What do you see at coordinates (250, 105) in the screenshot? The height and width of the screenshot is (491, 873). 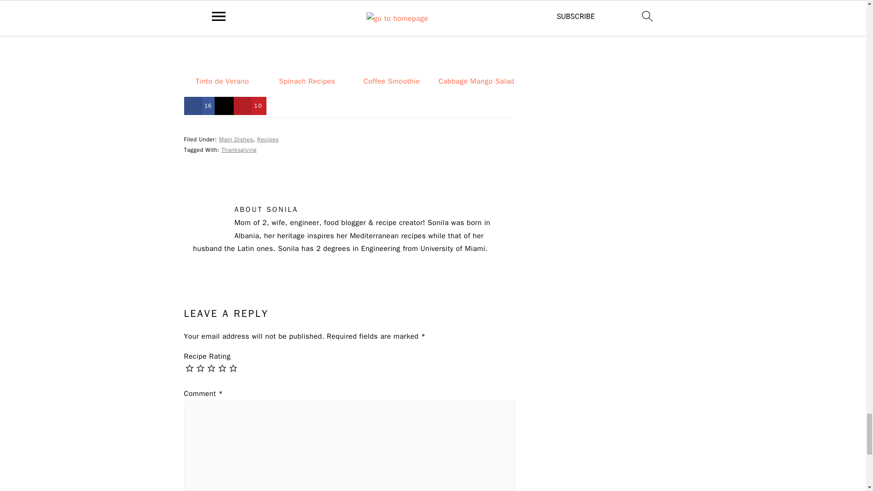 I see `Save to Pinterest` at bounding box center [250, 105].